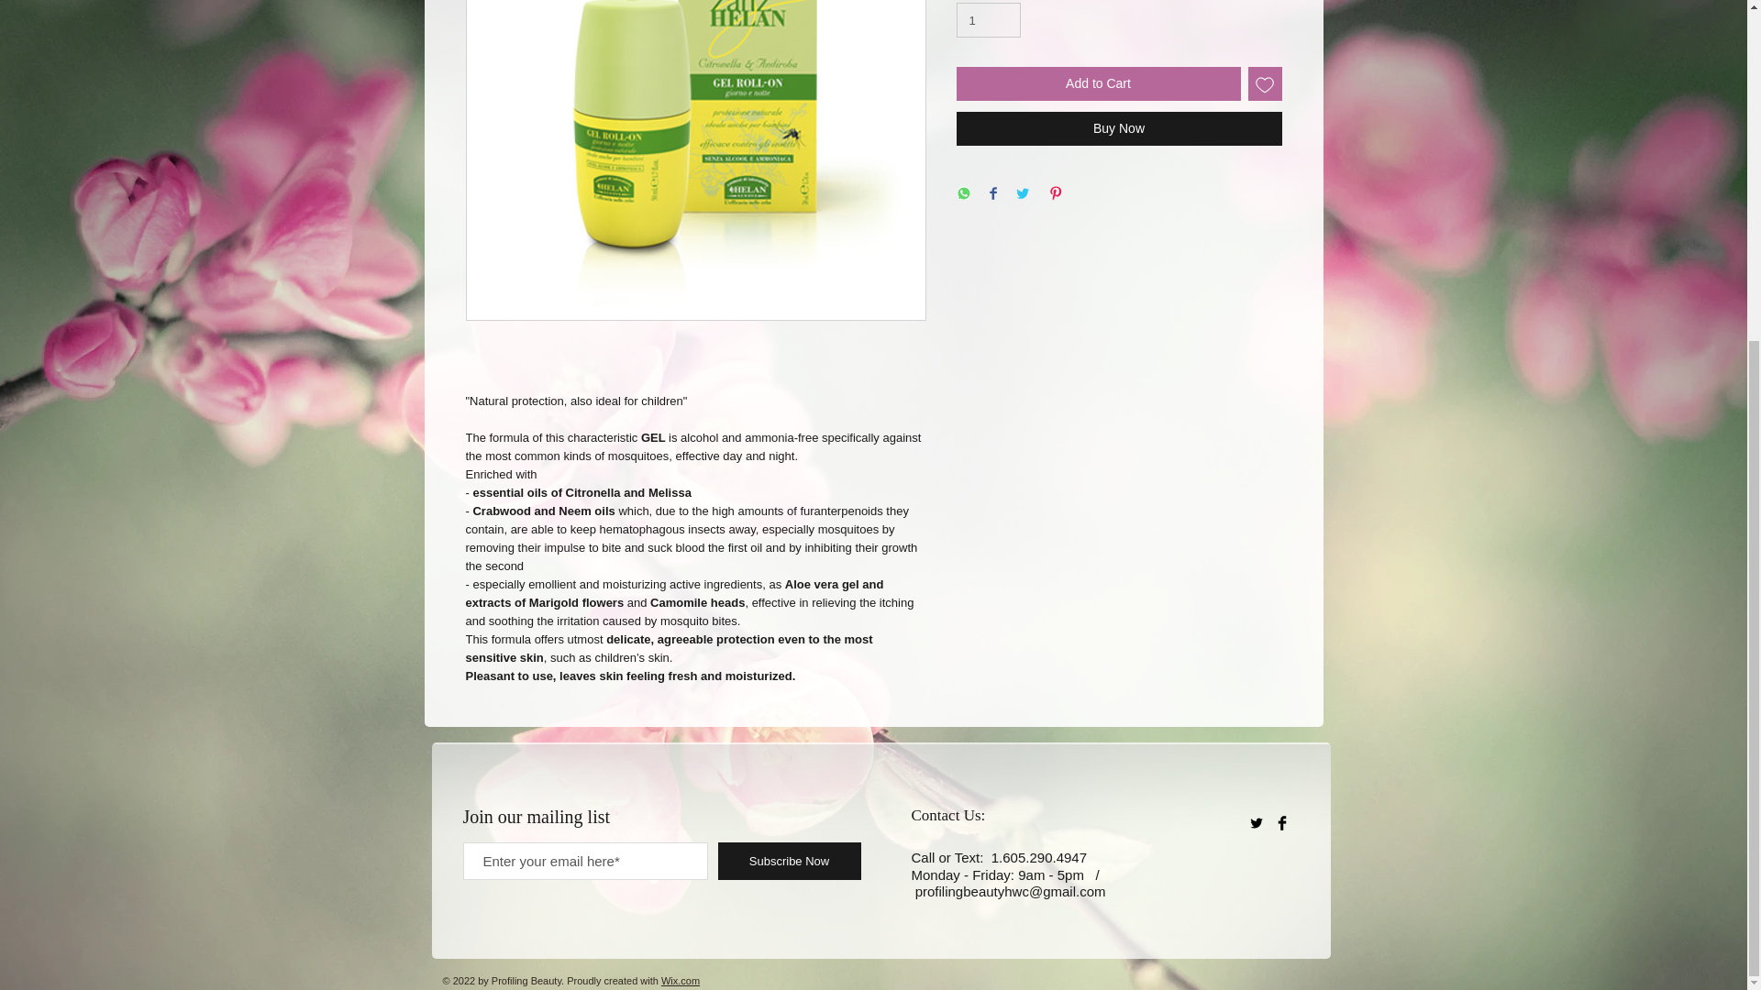  What do you see at coordinates (681, 980) in the screenshot?
I see `Wix.com` at bounding box center [681, 980].